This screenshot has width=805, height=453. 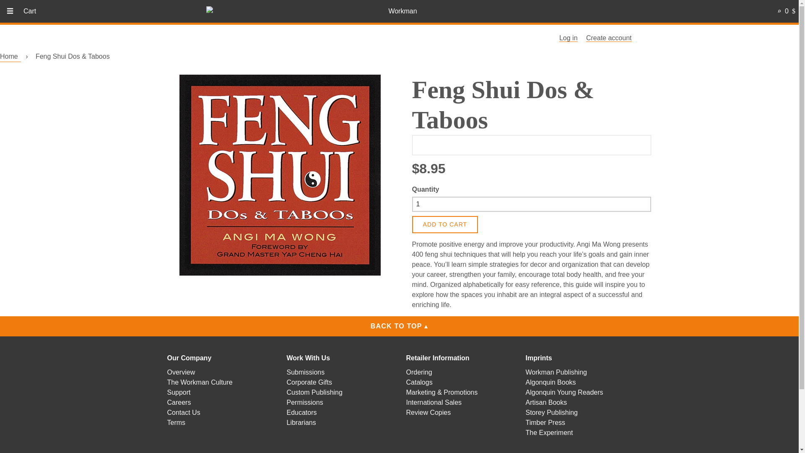 What do you see at coordinates (306, 372) in the screenshot?
I see `Submissions` at bounding box center [306, 372].